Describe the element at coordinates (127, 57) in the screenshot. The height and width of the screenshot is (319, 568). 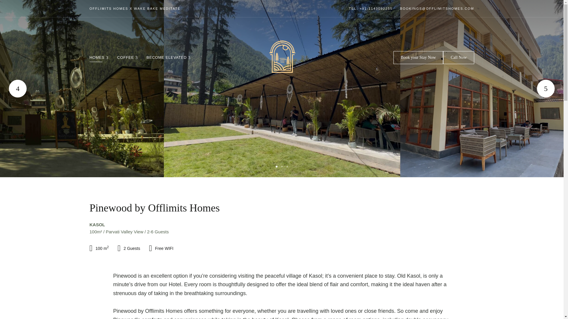
I see `COFFEE` at that location.